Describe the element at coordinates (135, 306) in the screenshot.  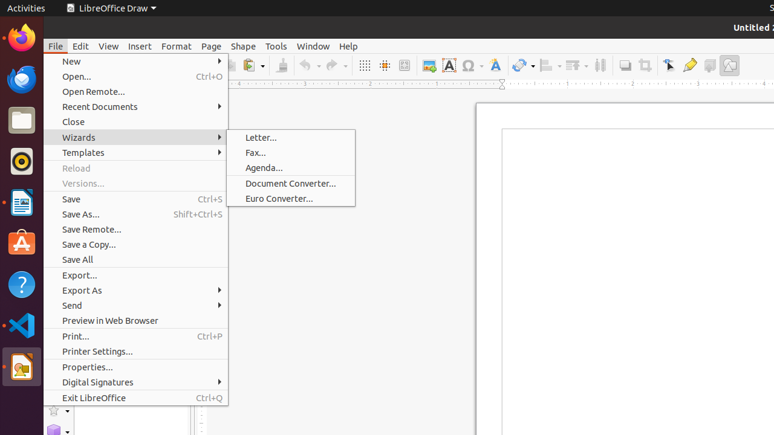
I see `Send` at that location.